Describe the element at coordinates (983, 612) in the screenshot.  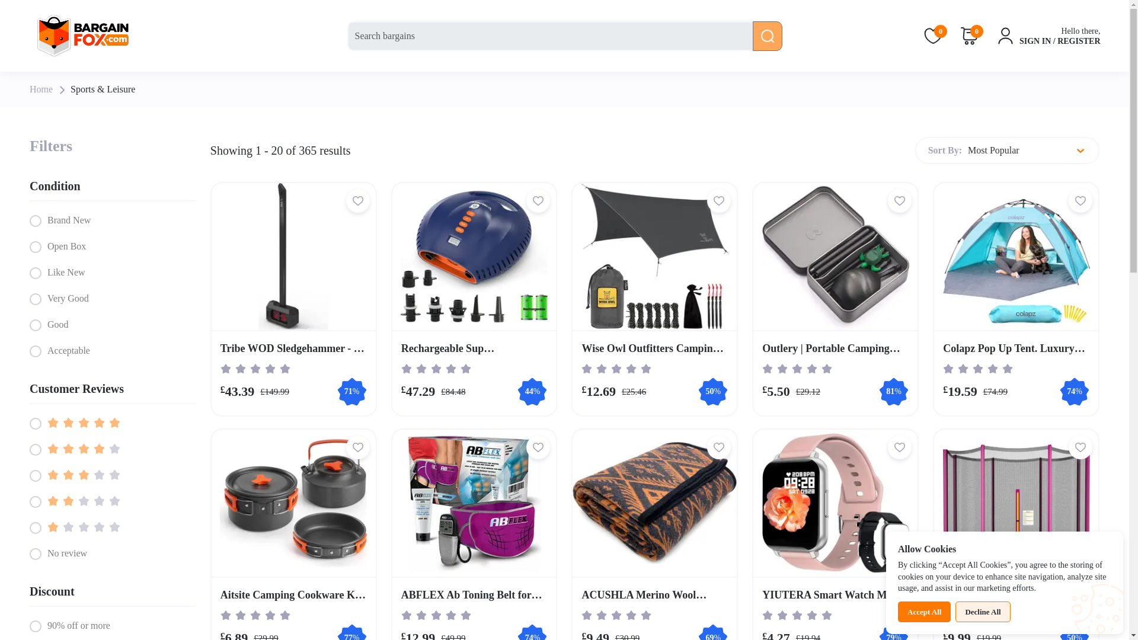
I see `Decline All` at that location.